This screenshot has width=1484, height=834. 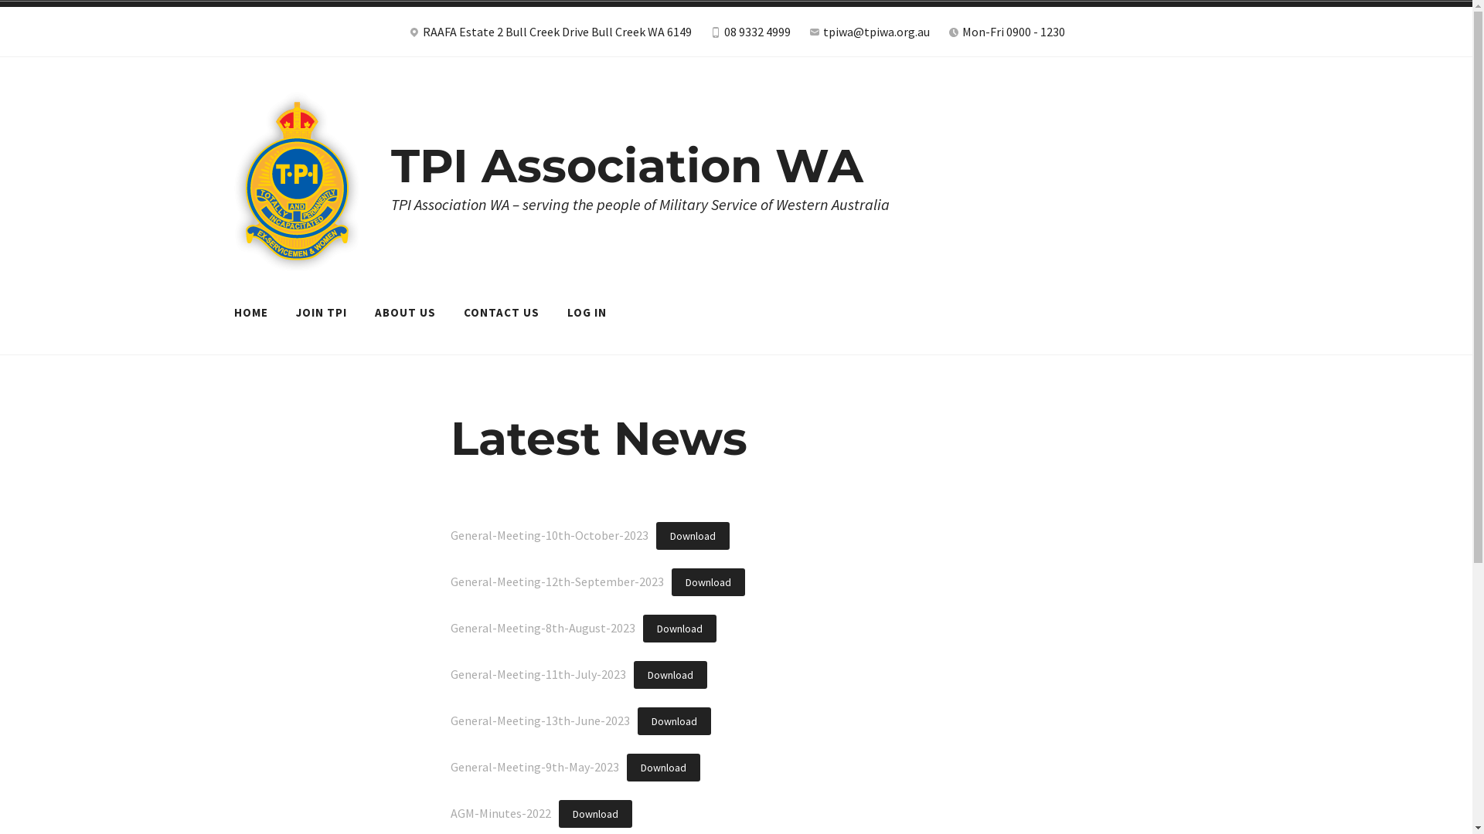 I want to click on CONTACT US, so click(x=501, y=313).